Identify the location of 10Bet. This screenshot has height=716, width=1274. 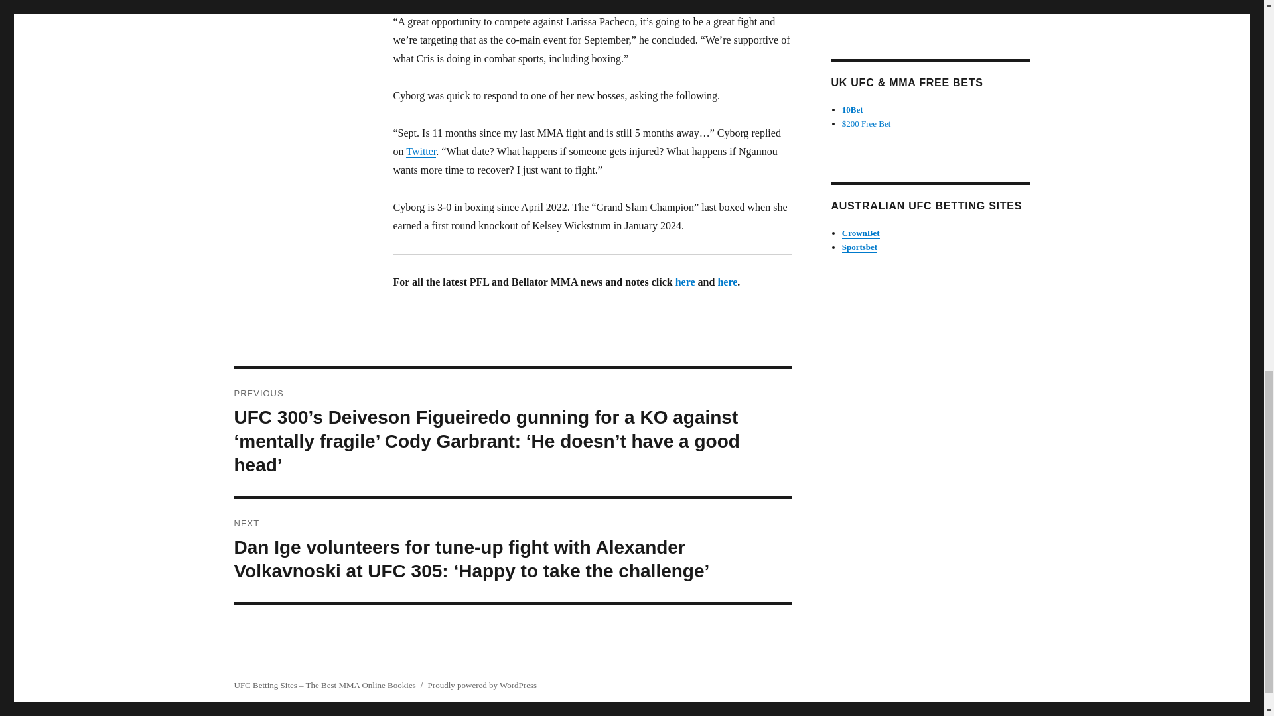
(853, 109).